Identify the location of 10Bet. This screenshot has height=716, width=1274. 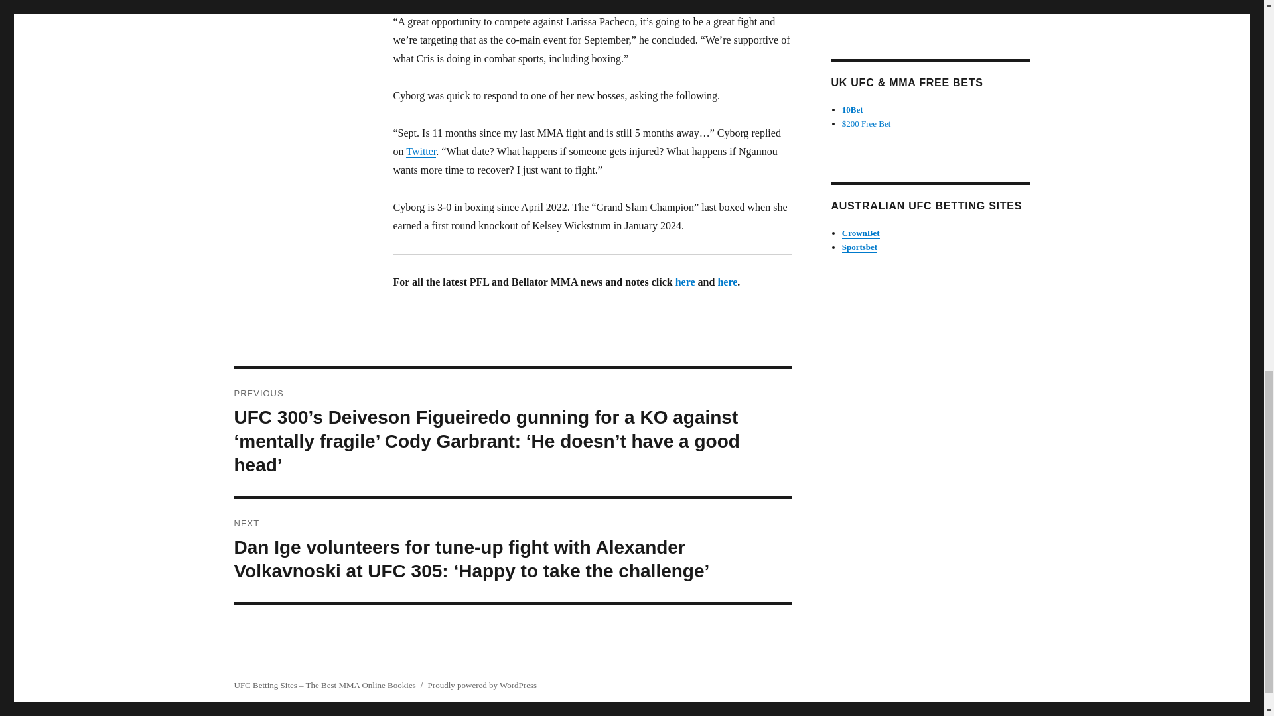
(853, 109).